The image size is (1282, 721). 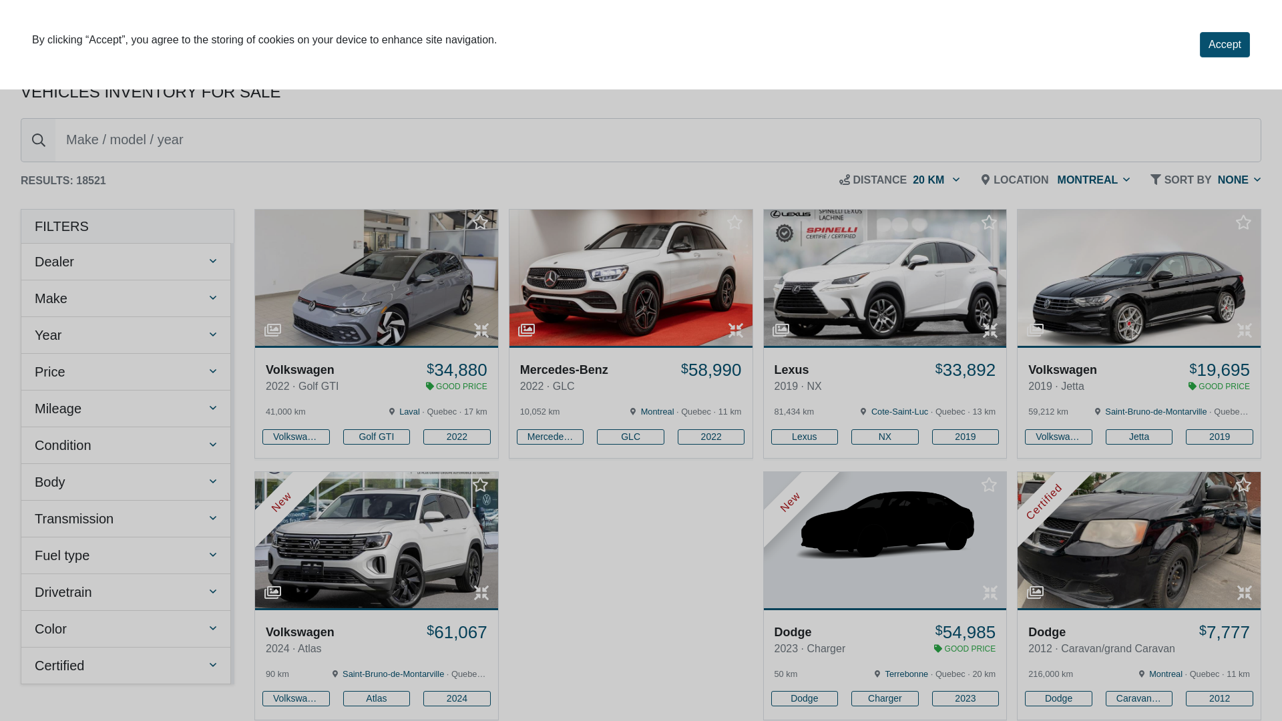 I want to click on 2023, so click(x=966, y=698).